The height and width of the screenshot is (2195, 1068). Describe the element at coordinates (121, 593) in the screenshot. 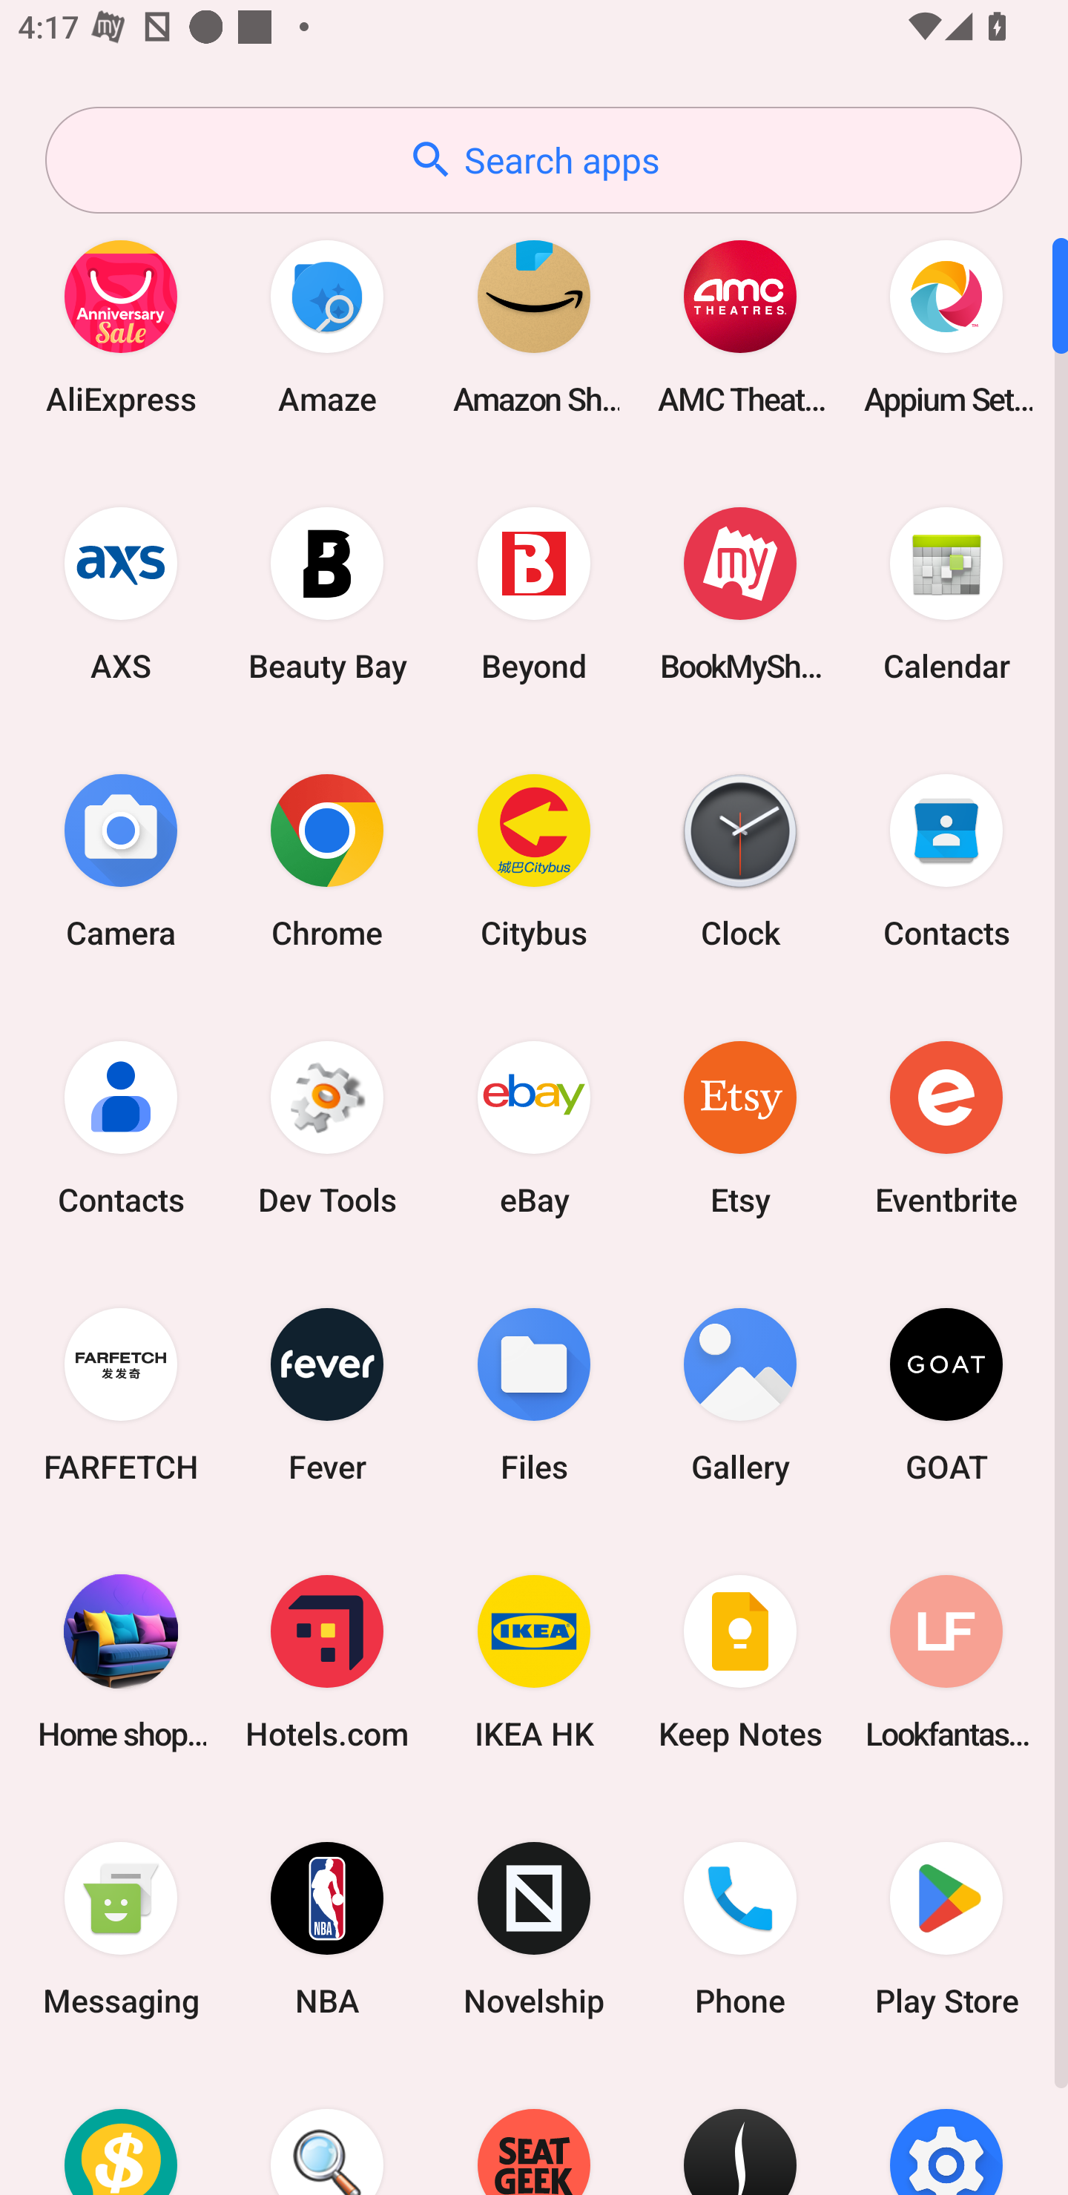

I see `AXS` at that location.